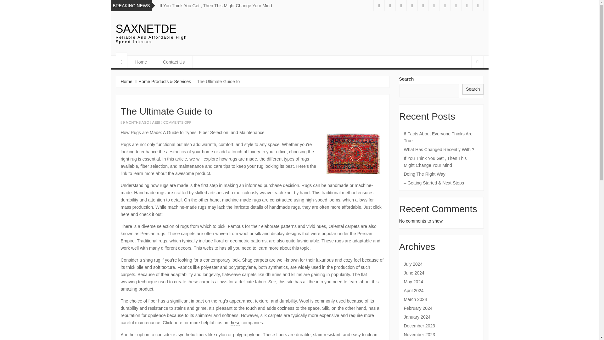 The image size is (604, 340). Describe the element at coordinates (473, 89) in the screenshot. I see `Search` at that location.